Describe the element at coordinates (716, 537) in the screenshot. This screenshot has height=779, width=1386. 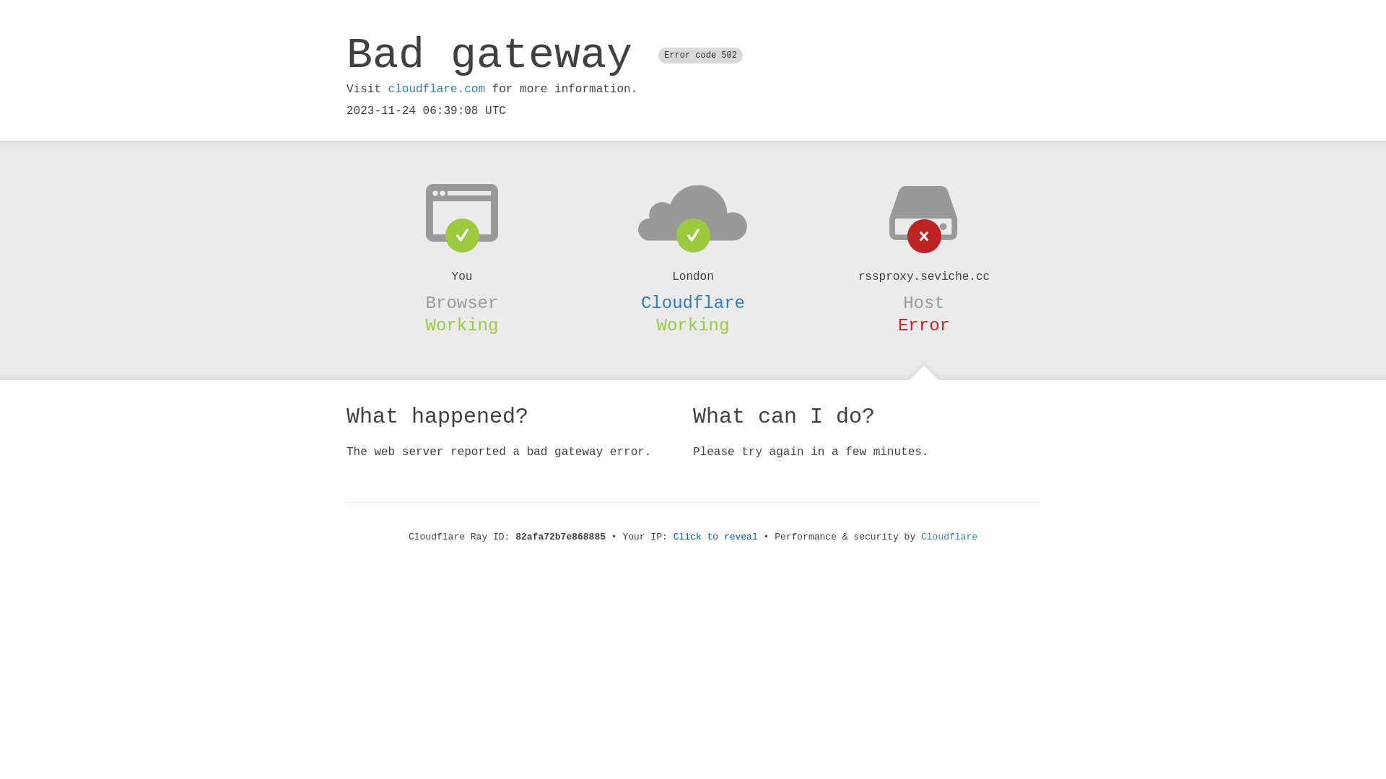
I see `Click to reveal` at that location.